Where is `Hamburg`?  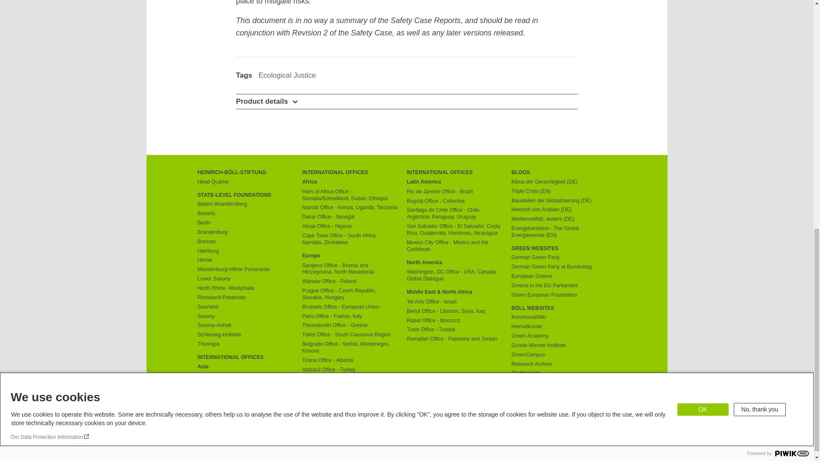 Hamburg is located at coordinates (245, 251).